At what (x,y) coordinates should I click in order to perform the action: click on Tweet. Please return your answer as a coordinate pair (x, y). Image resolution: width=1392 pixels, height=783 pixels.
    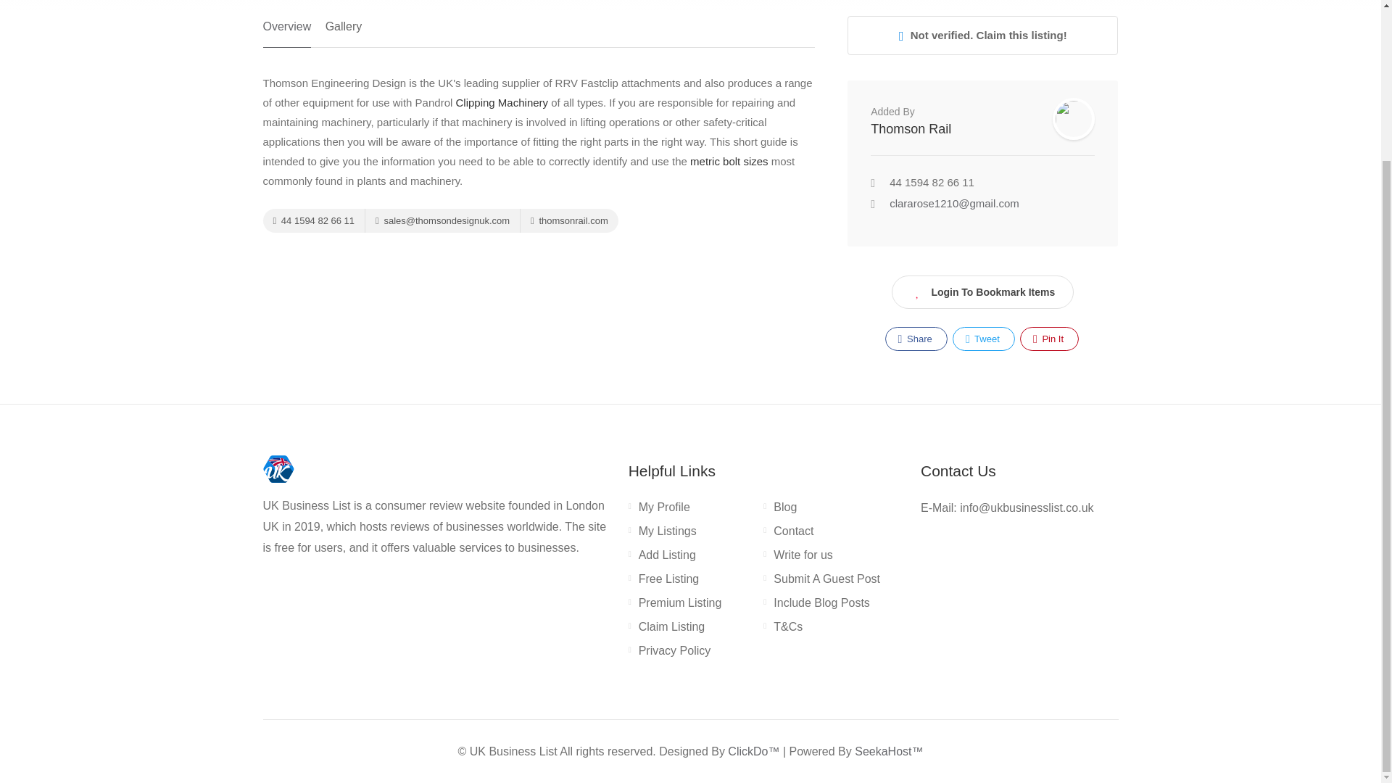
    Looking at the image, I should click on (983, 339).